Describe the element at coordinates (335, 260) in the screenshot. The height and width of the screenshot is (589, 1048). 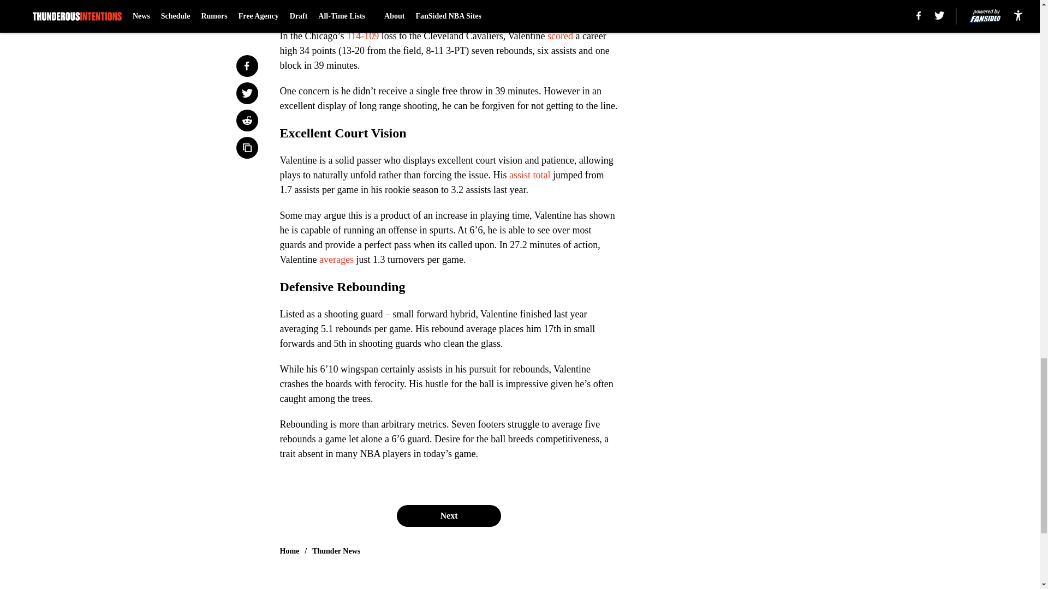
I see `averages` at that location.